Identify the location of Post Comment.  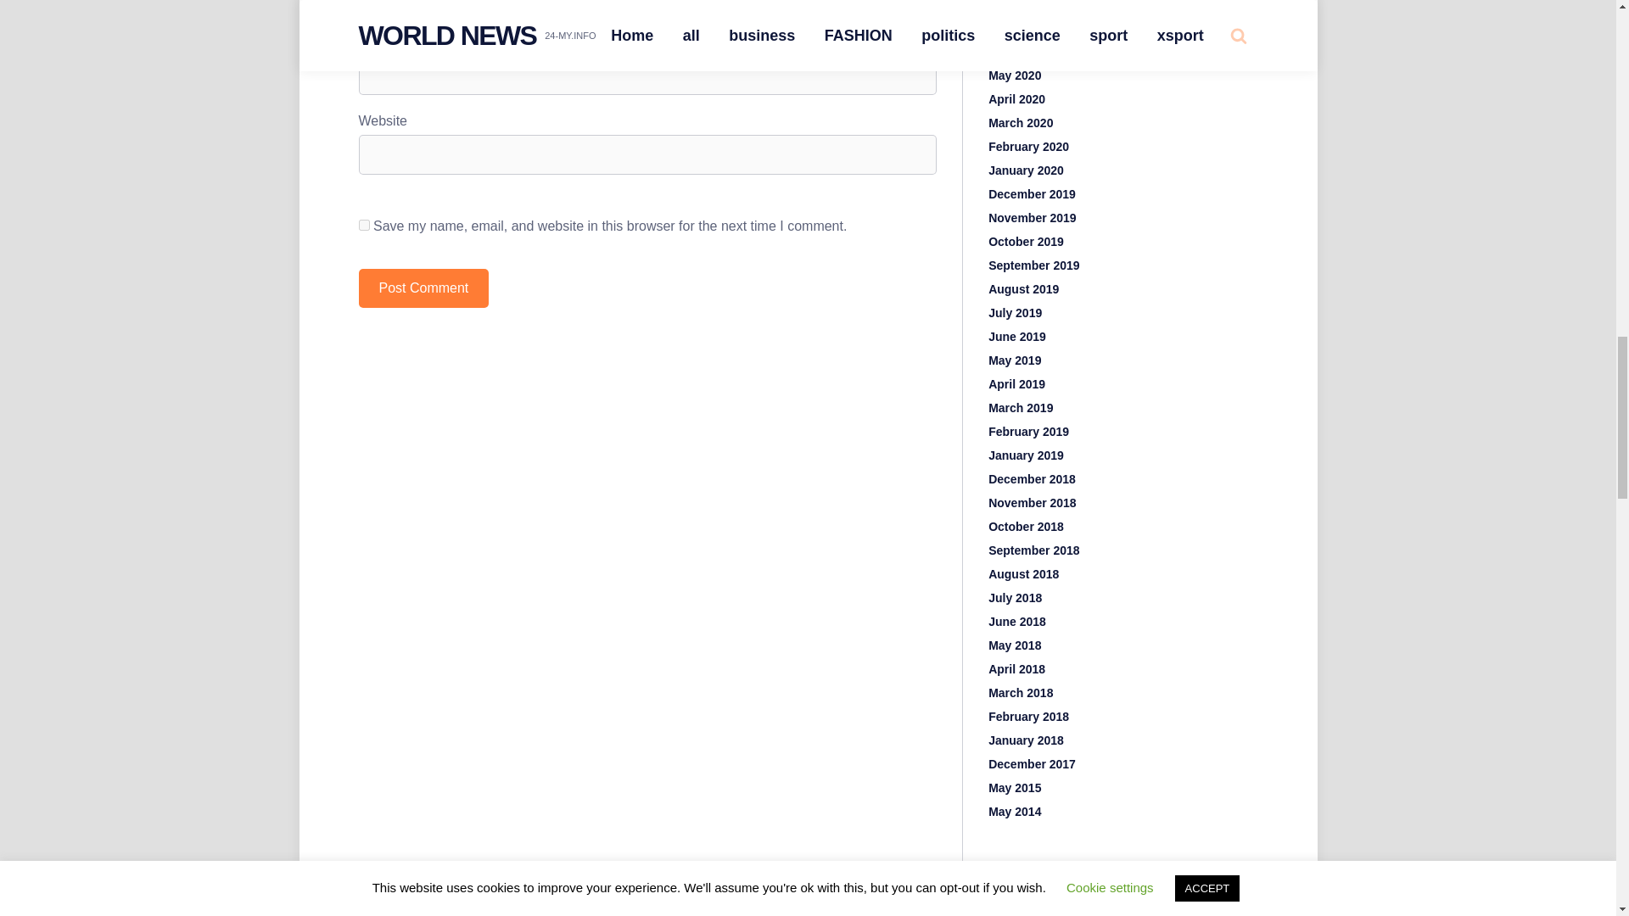
(423, 288).